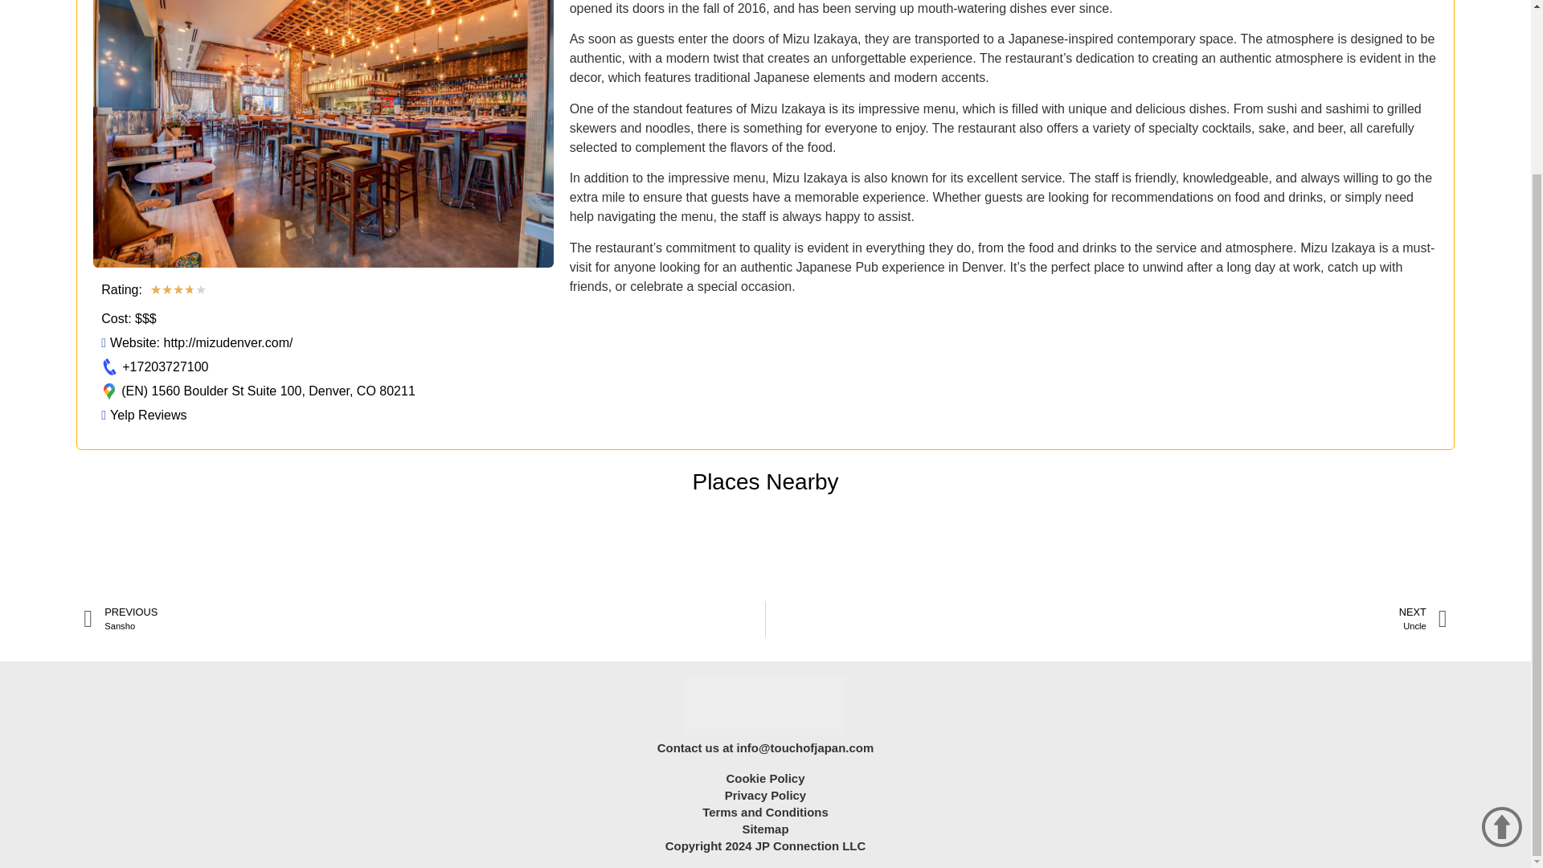 The image size is (1543, 868). What do you see at coordinates (766, 778) in the screenshot?
I see `Yelp Reviews` at bounding box center [766, 778].